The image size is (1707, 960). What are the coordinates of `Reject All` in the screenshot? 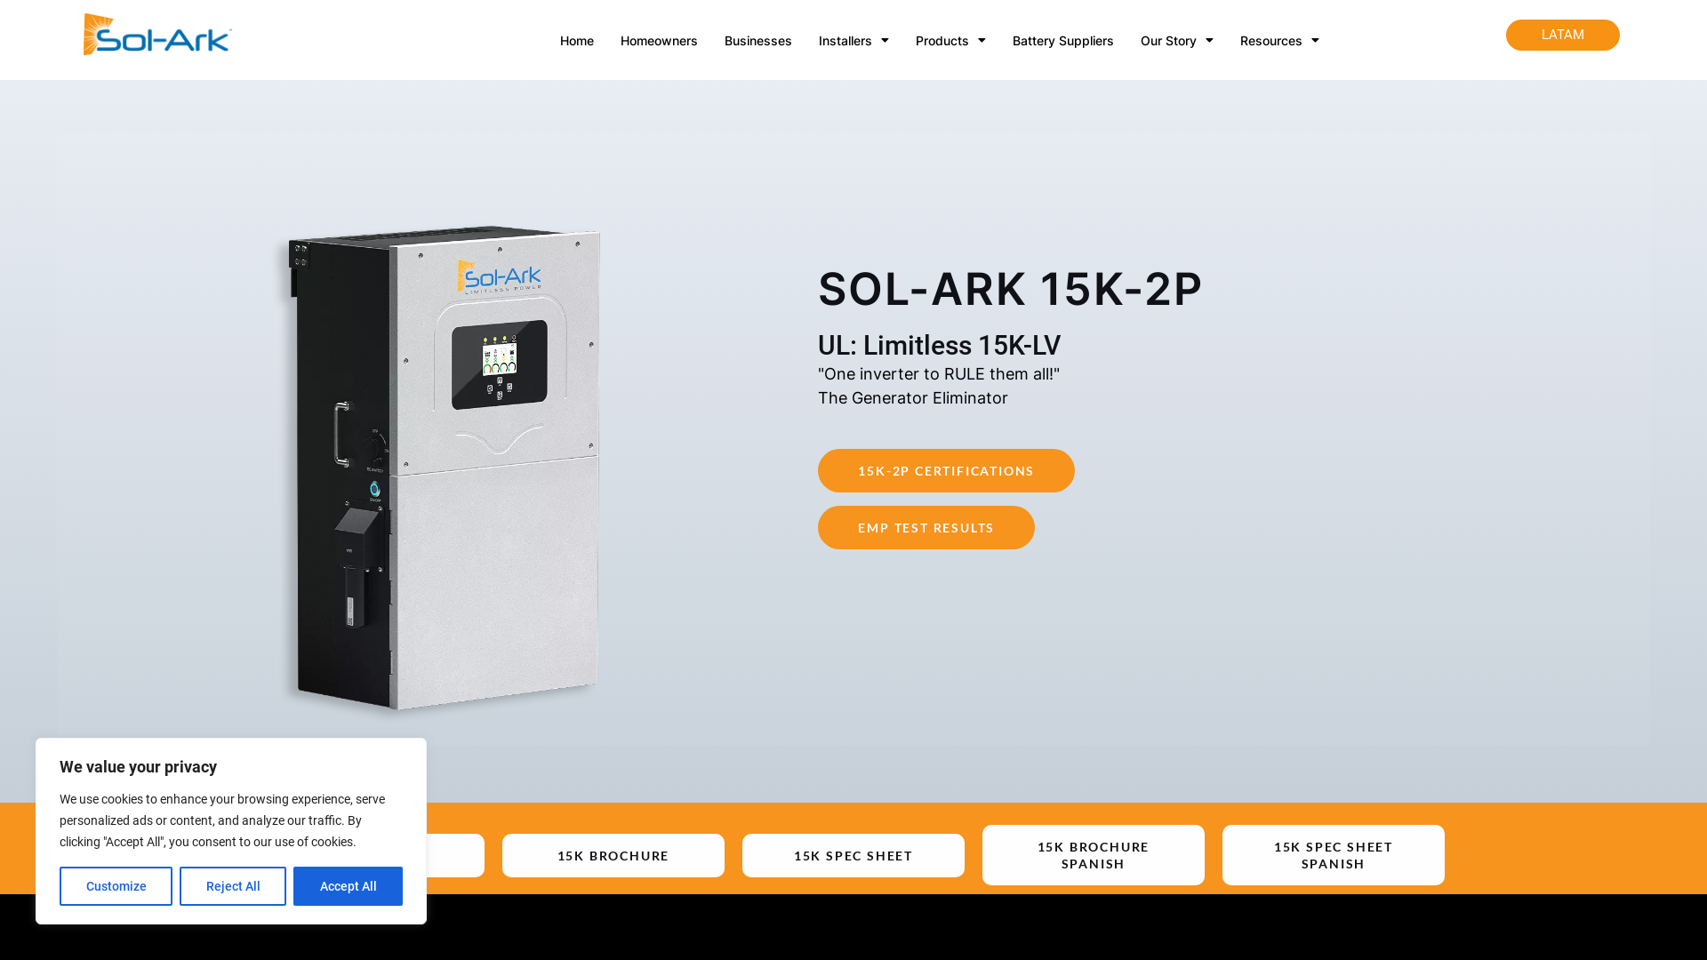 It's located at (233, 886).